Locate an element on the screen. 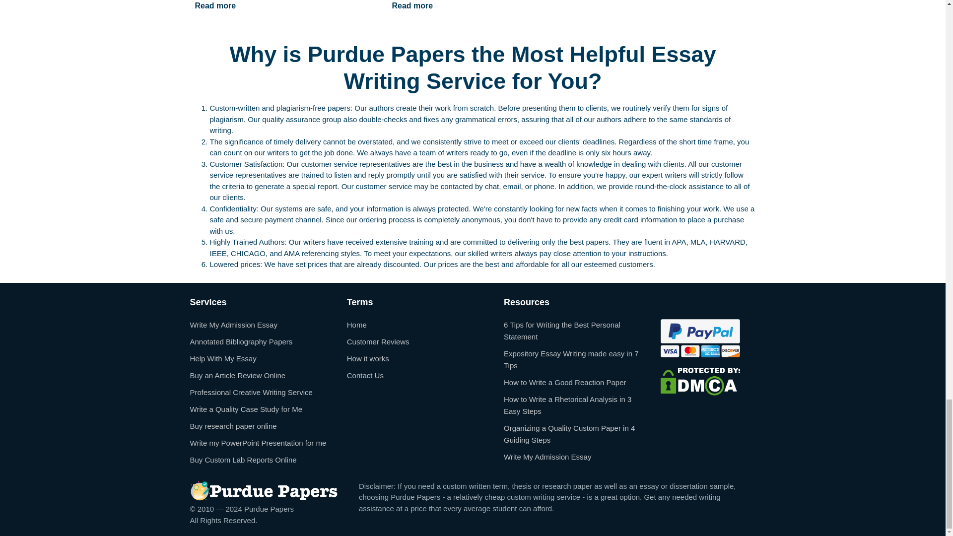 Image resolution: width=953 pixels, height=536 pixels. Annotated Bibliography Papers is located at coordinates (241, 341).